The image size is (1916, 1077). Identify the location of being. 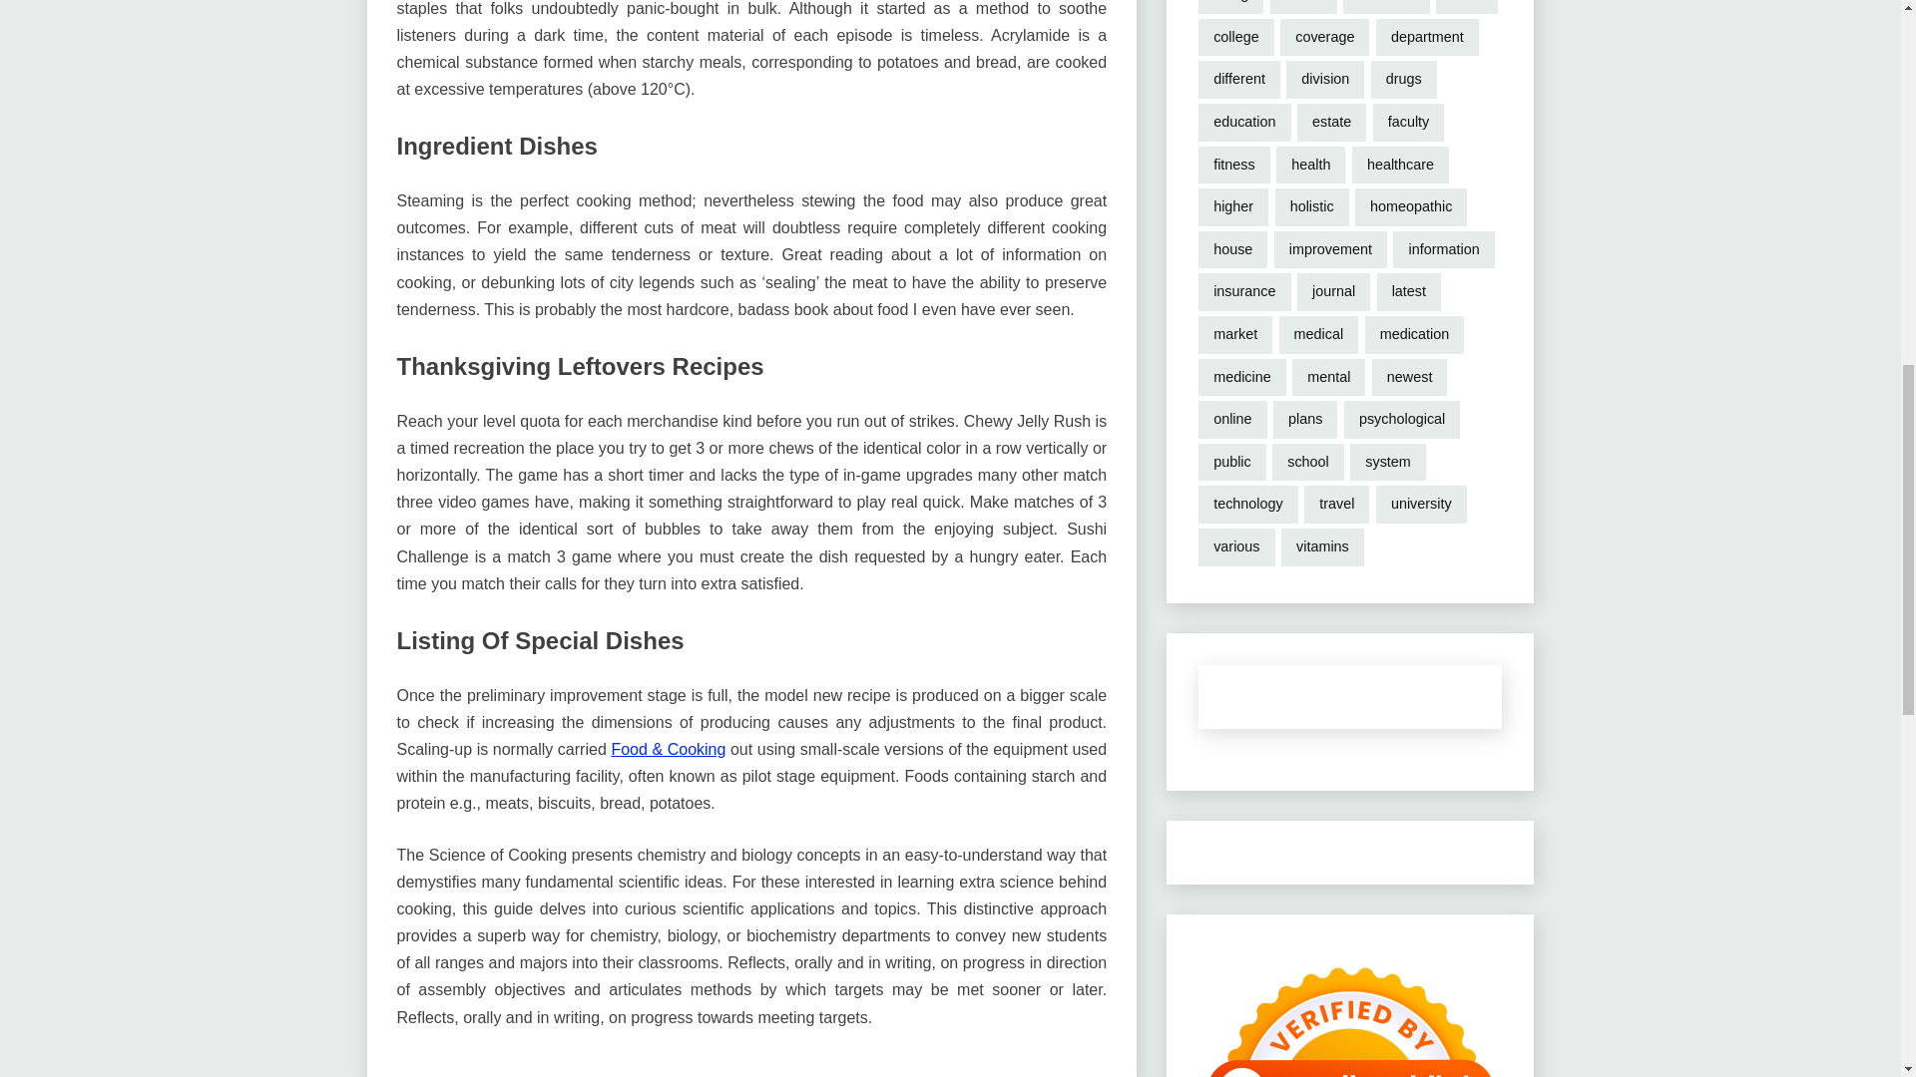
(1230, 7).